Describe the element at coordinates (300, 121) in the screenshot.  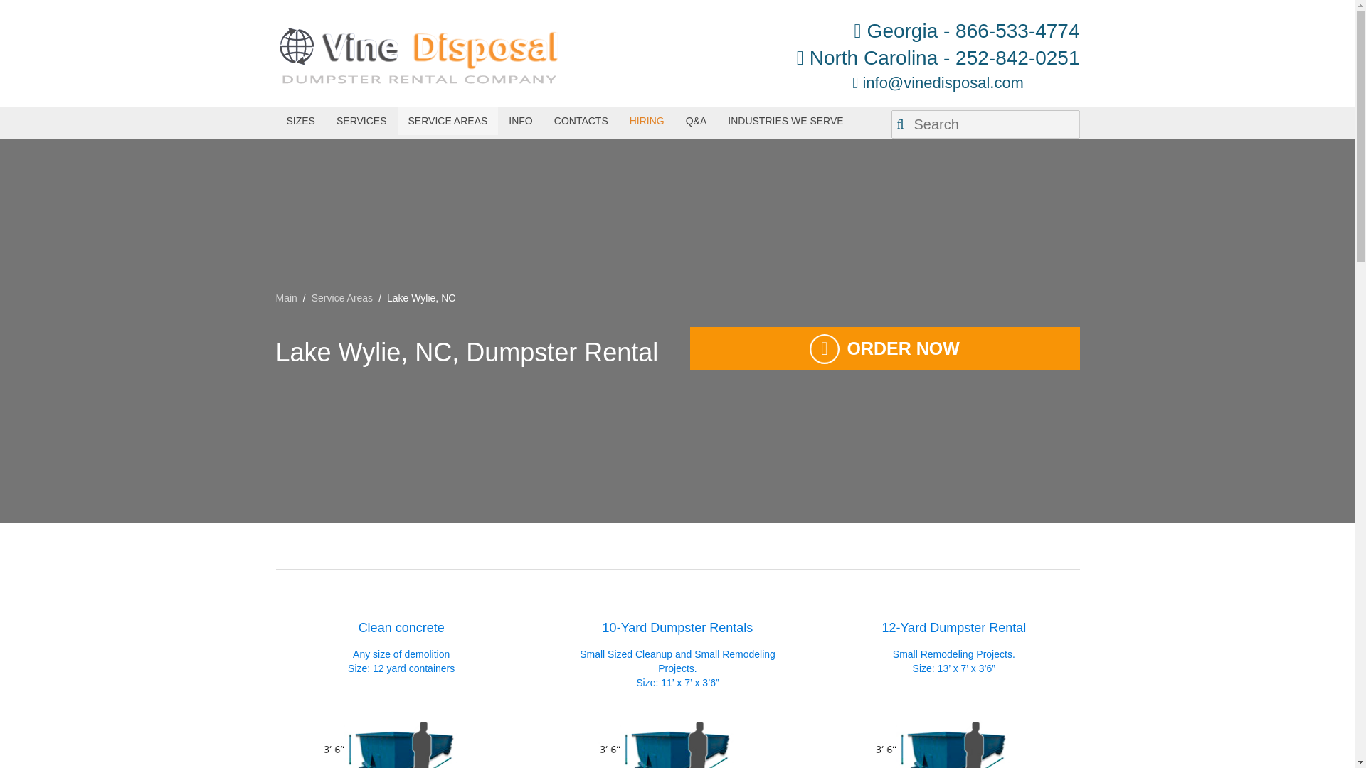
I see `SIZES` at that location.